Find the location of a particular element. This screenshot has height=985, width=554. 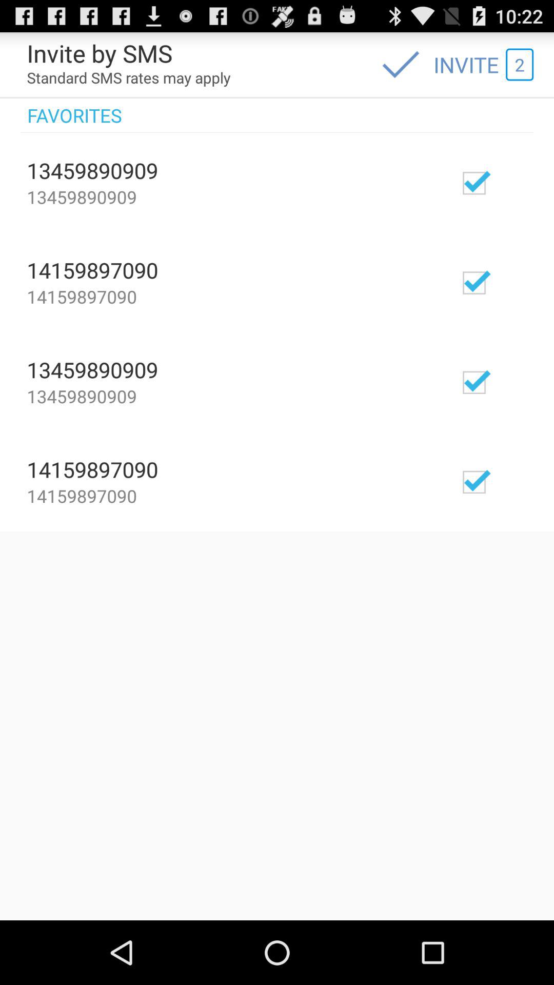

invite this number by sms is located at coordinates (504, 282).